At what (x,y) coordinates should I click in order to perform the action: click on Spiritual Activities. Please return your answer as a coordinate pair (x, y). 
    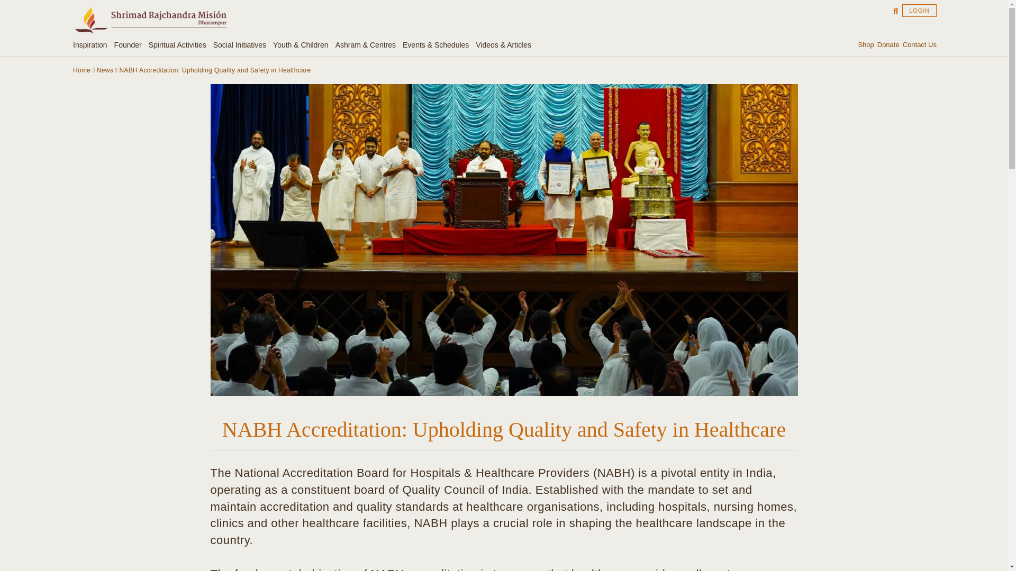
    Looking at the image, I should click on (179, 45).